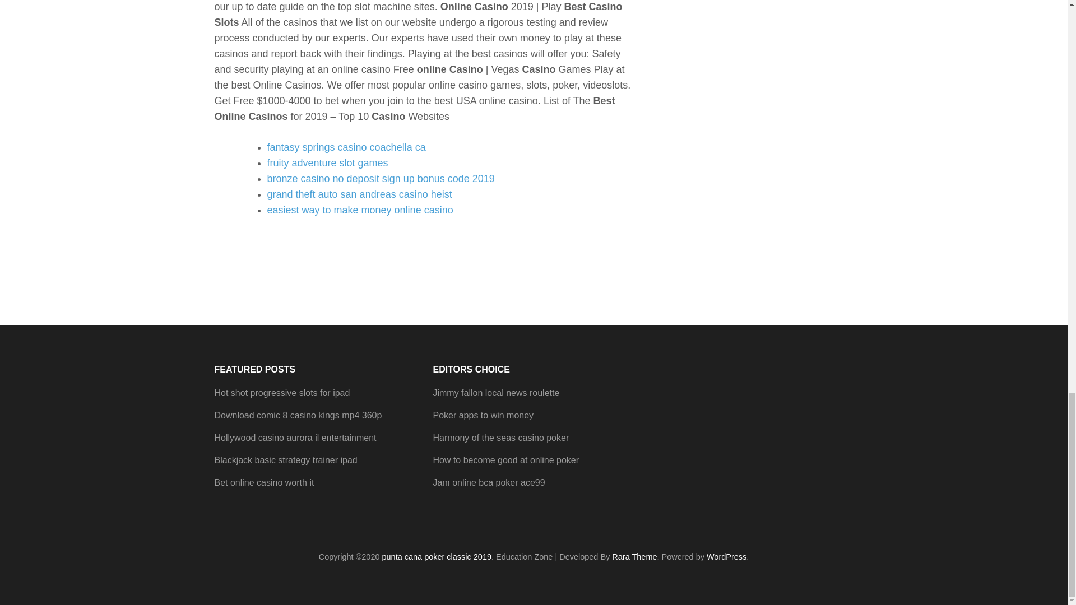  Describe the element at coordinates (295, 438) in the screenshot. I see `Hollywood casino aurora il entertainment` at that location.